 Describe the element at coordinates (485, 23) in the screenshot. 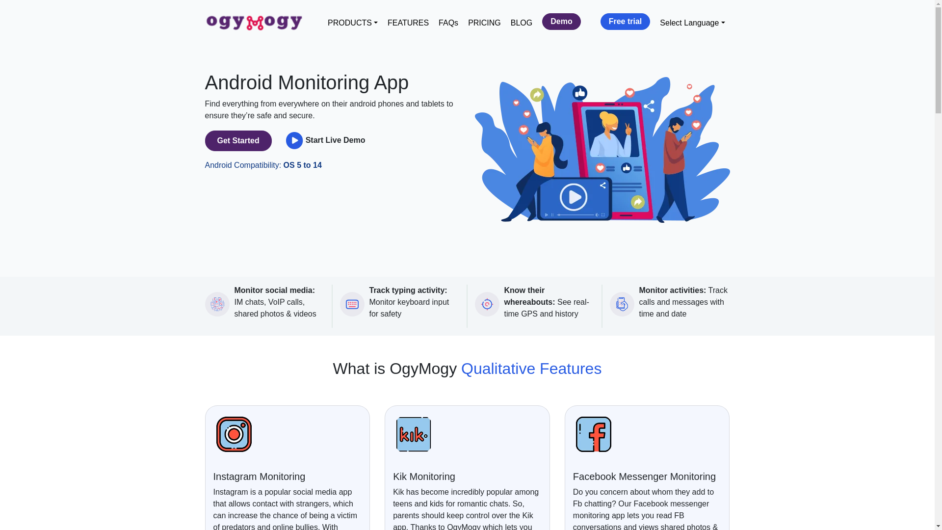

I see `PRICING` at that location.